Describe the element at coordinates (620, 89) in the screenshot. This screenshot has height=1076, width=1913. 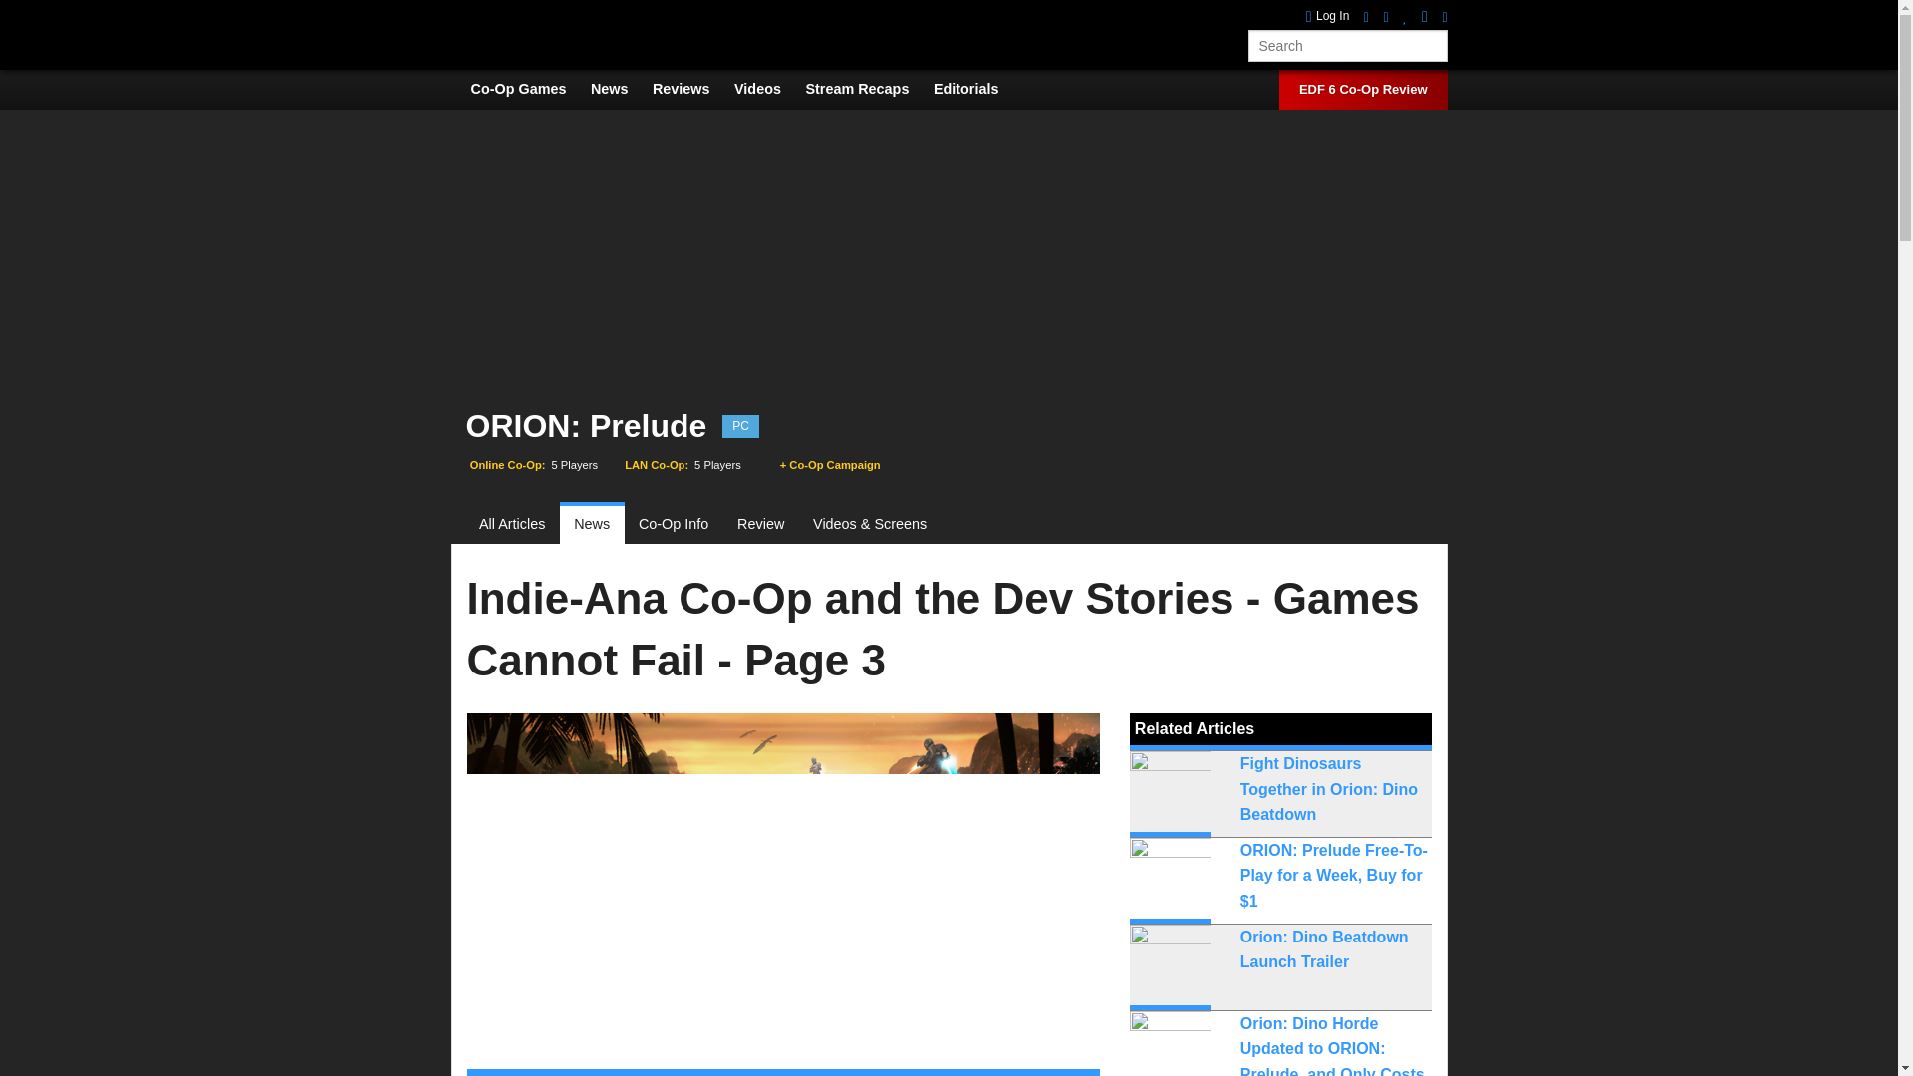
I see `News` at that location.